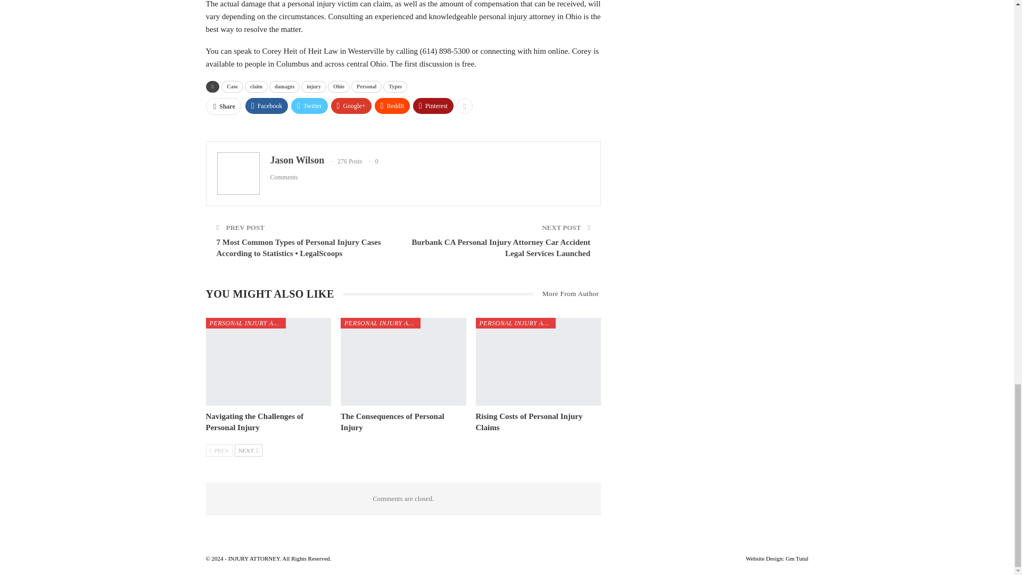 Image resolution: width=1022 pixels, height=575 pixels. Describe the element at coordinates (366, 86) in the screenshot. I see `Personal` at that location.